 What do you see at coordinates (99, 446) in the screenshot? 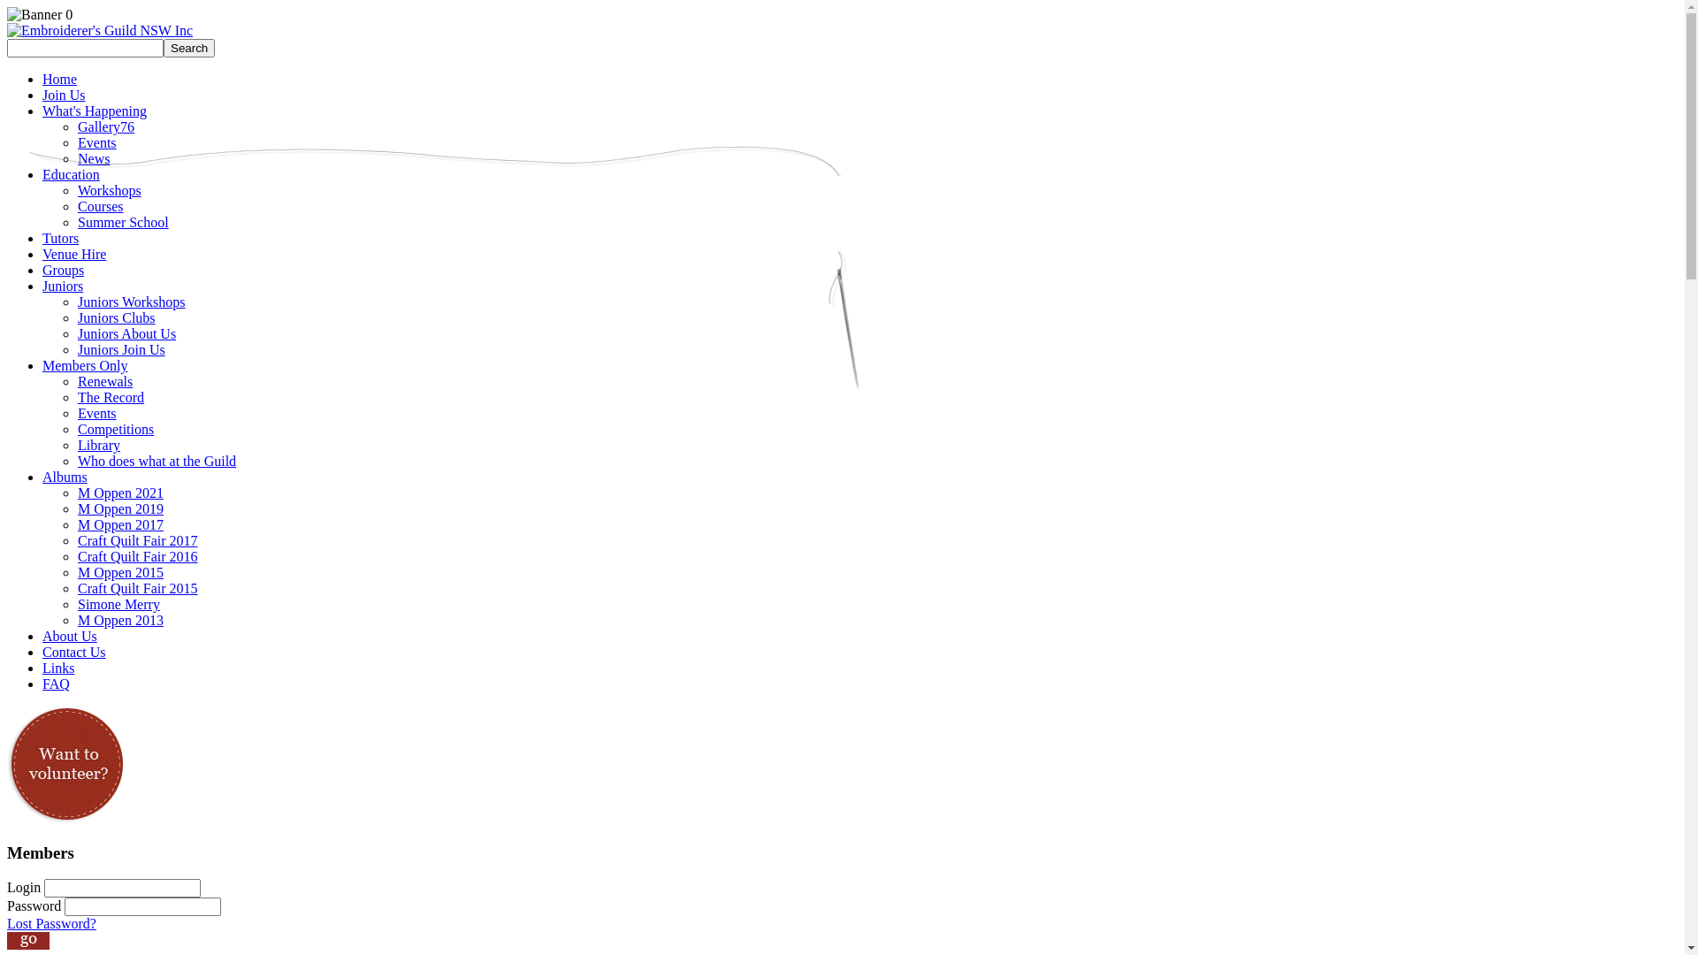
I see `Library` at bounding box center [99, 446].